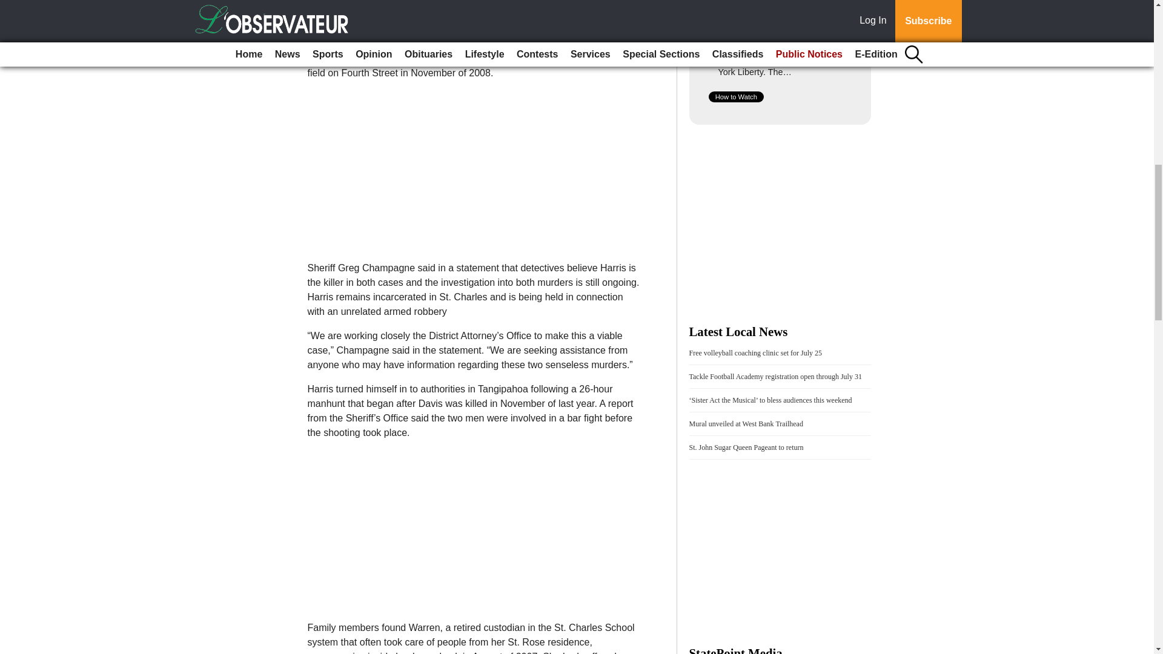  Describe the element at coordinates (746, 424) in the screenshot. I see `Mural unveiled at West Bank Trailhead` at that location.